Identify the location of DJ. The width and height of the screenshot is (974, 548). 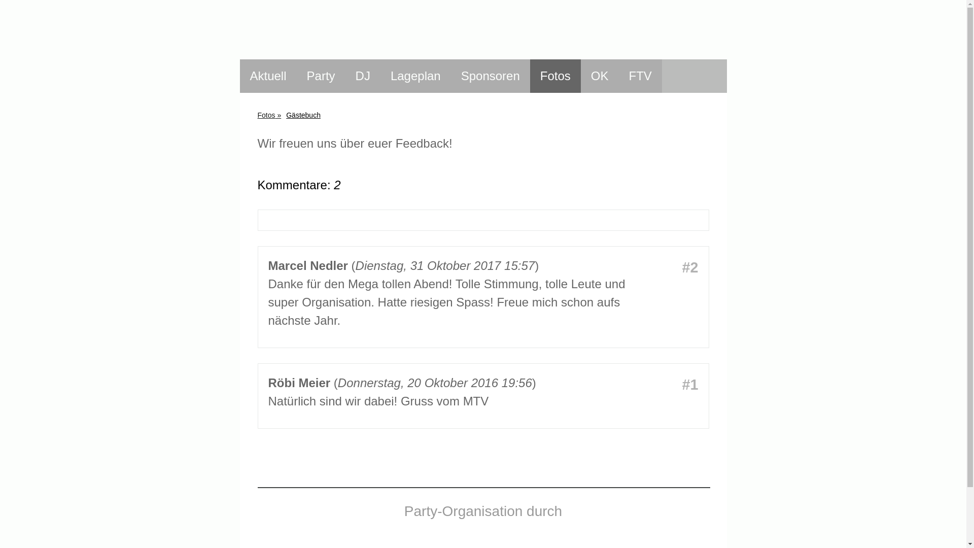
(363, 76).